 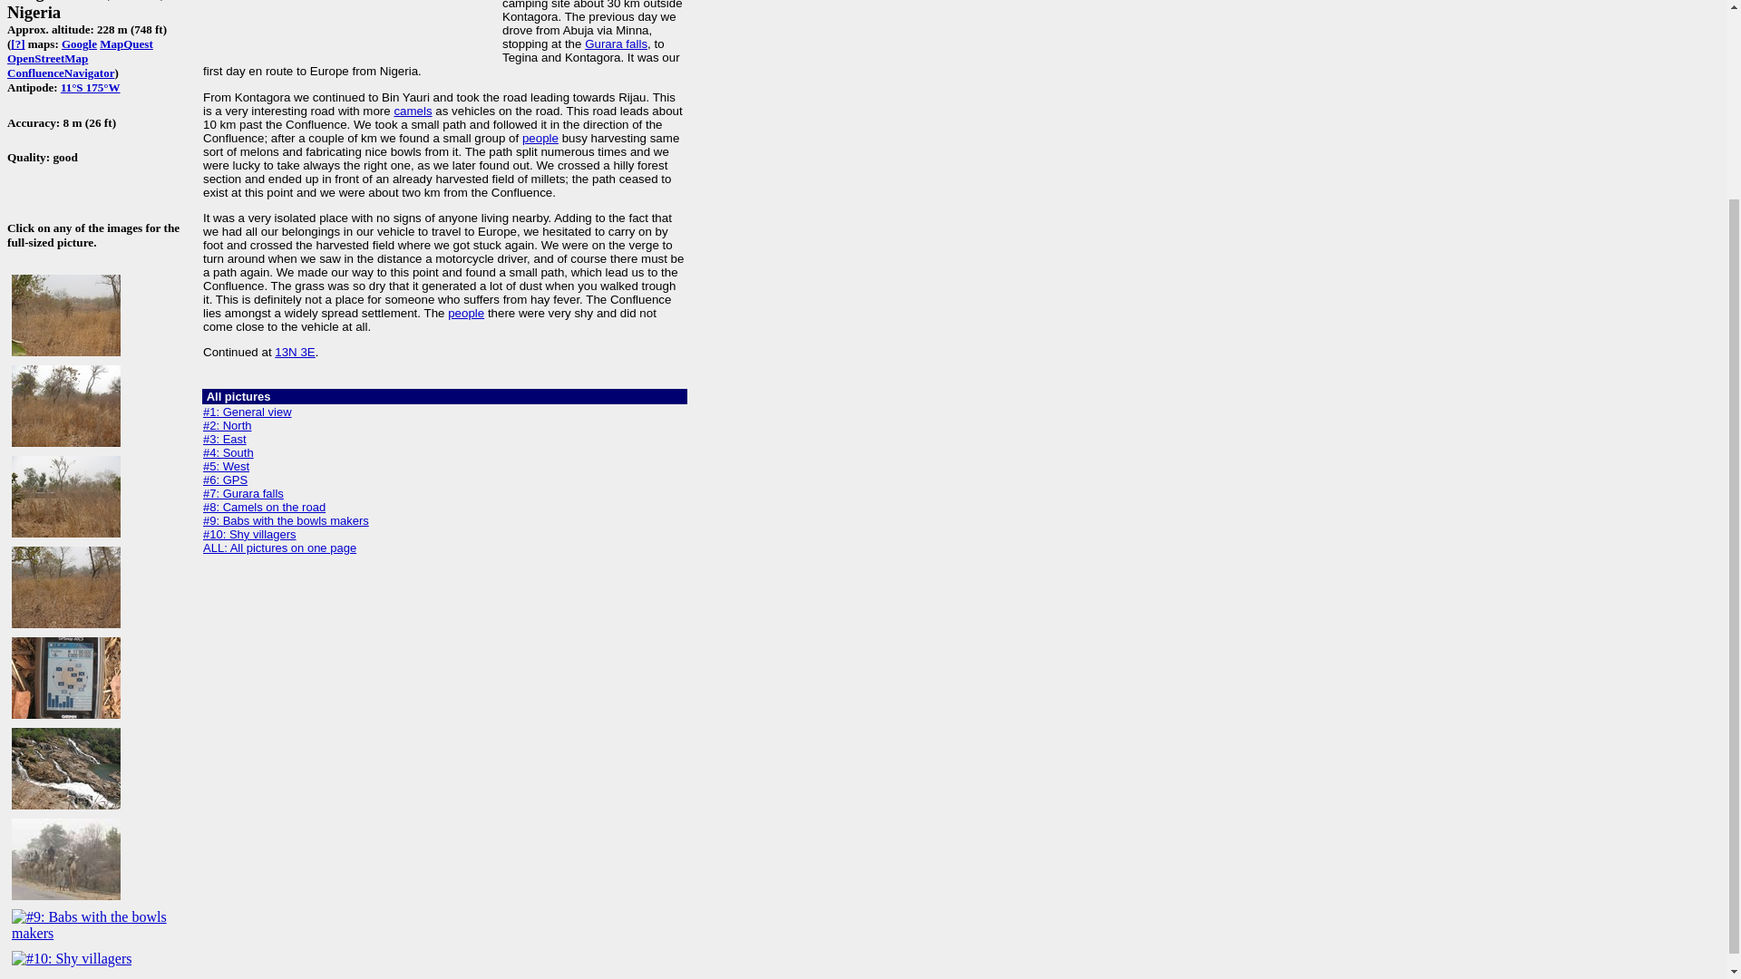 I want to click on MapQuest, so click(x=125, y=44).